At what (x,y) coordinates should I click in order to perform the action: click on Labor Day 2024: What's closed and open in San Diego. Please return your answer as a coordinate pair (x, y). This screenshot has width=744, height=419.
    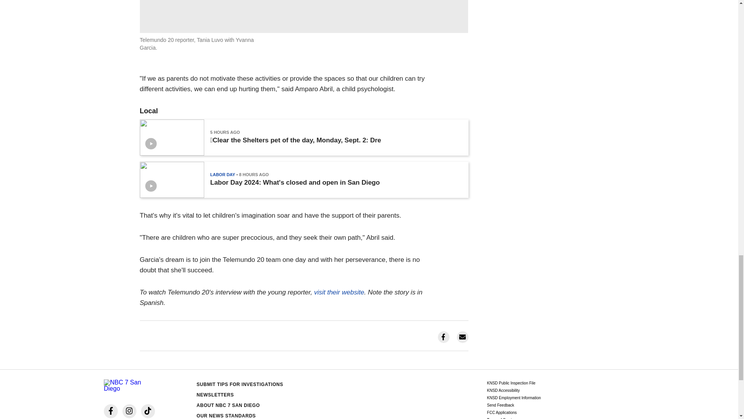
    Looking at the image, I should click on (294, 182).